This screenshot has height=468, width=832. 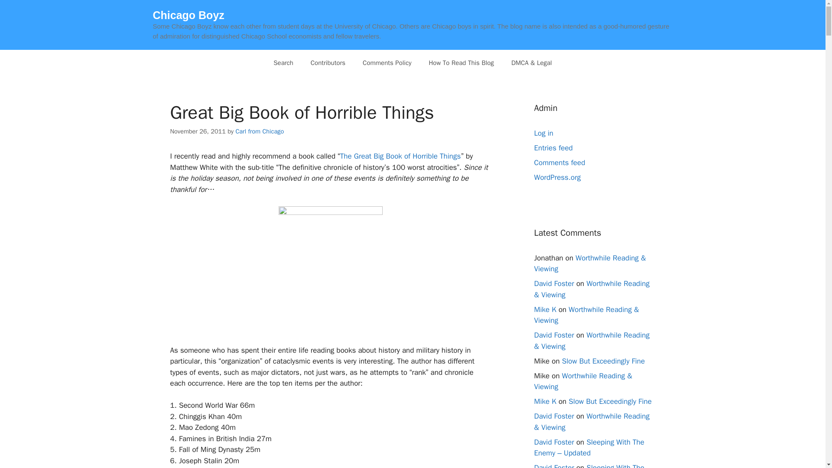 I want to click on View all posts by Carl from Chicago, so click(x=259, y=131).